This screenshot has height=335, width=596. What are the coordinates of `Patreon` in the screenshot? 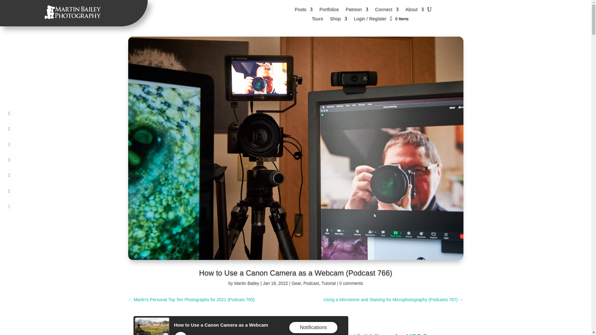 It's located at (357, 11).